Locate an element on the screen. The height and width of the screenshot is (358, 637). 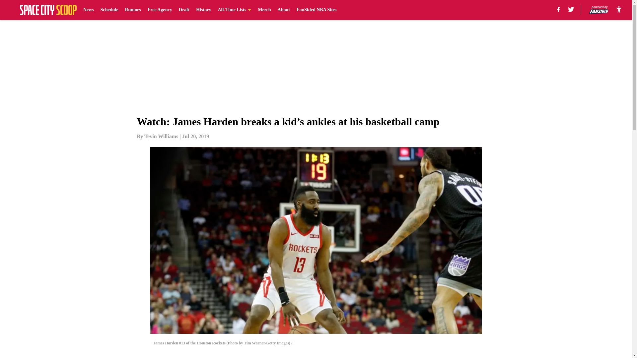
Schedule is located at coordinates (109, 10).